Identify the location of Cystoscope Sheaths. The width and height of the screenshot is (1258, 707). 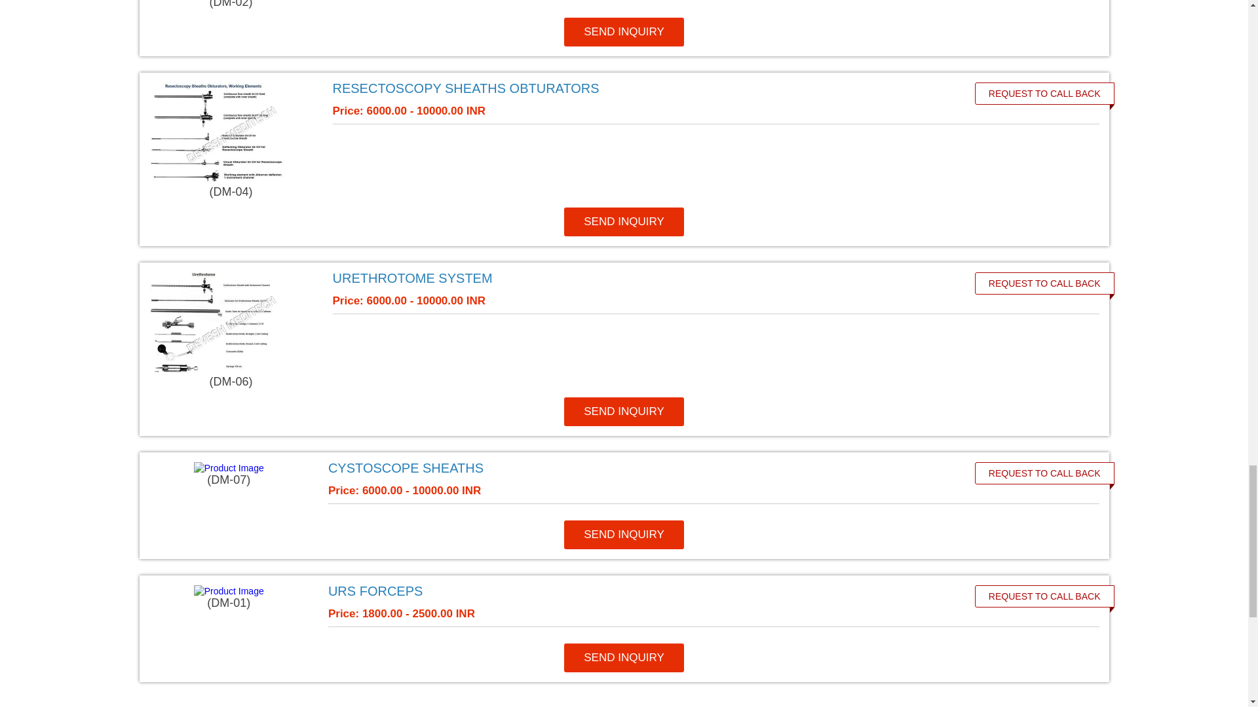
(636, 467).